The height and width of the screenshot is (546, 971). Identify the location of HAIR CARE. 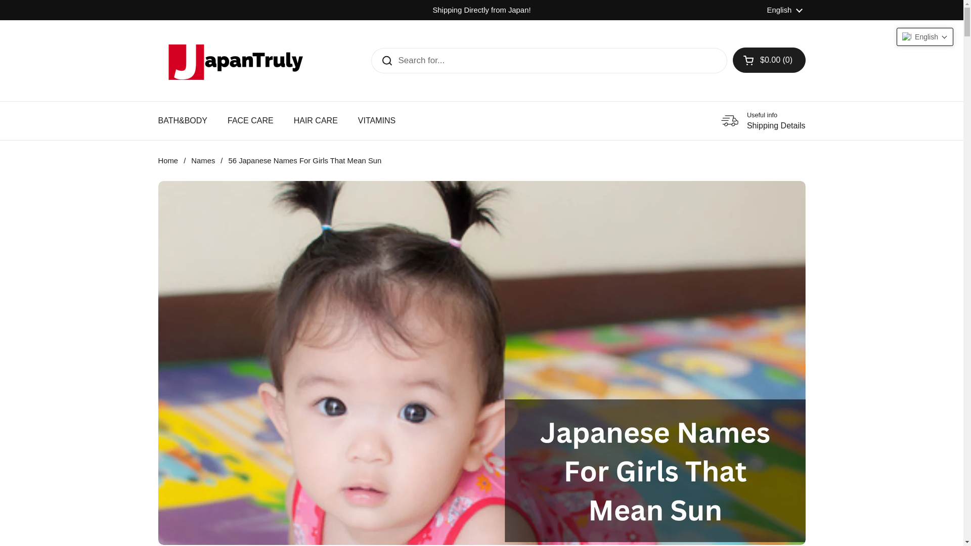
(316, 121).